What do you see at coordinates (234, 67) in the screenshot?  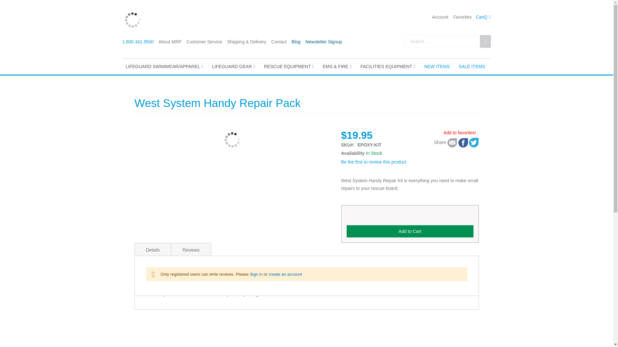 I see `LIFEGUARD GEAR` at bounding box center [234, 67].